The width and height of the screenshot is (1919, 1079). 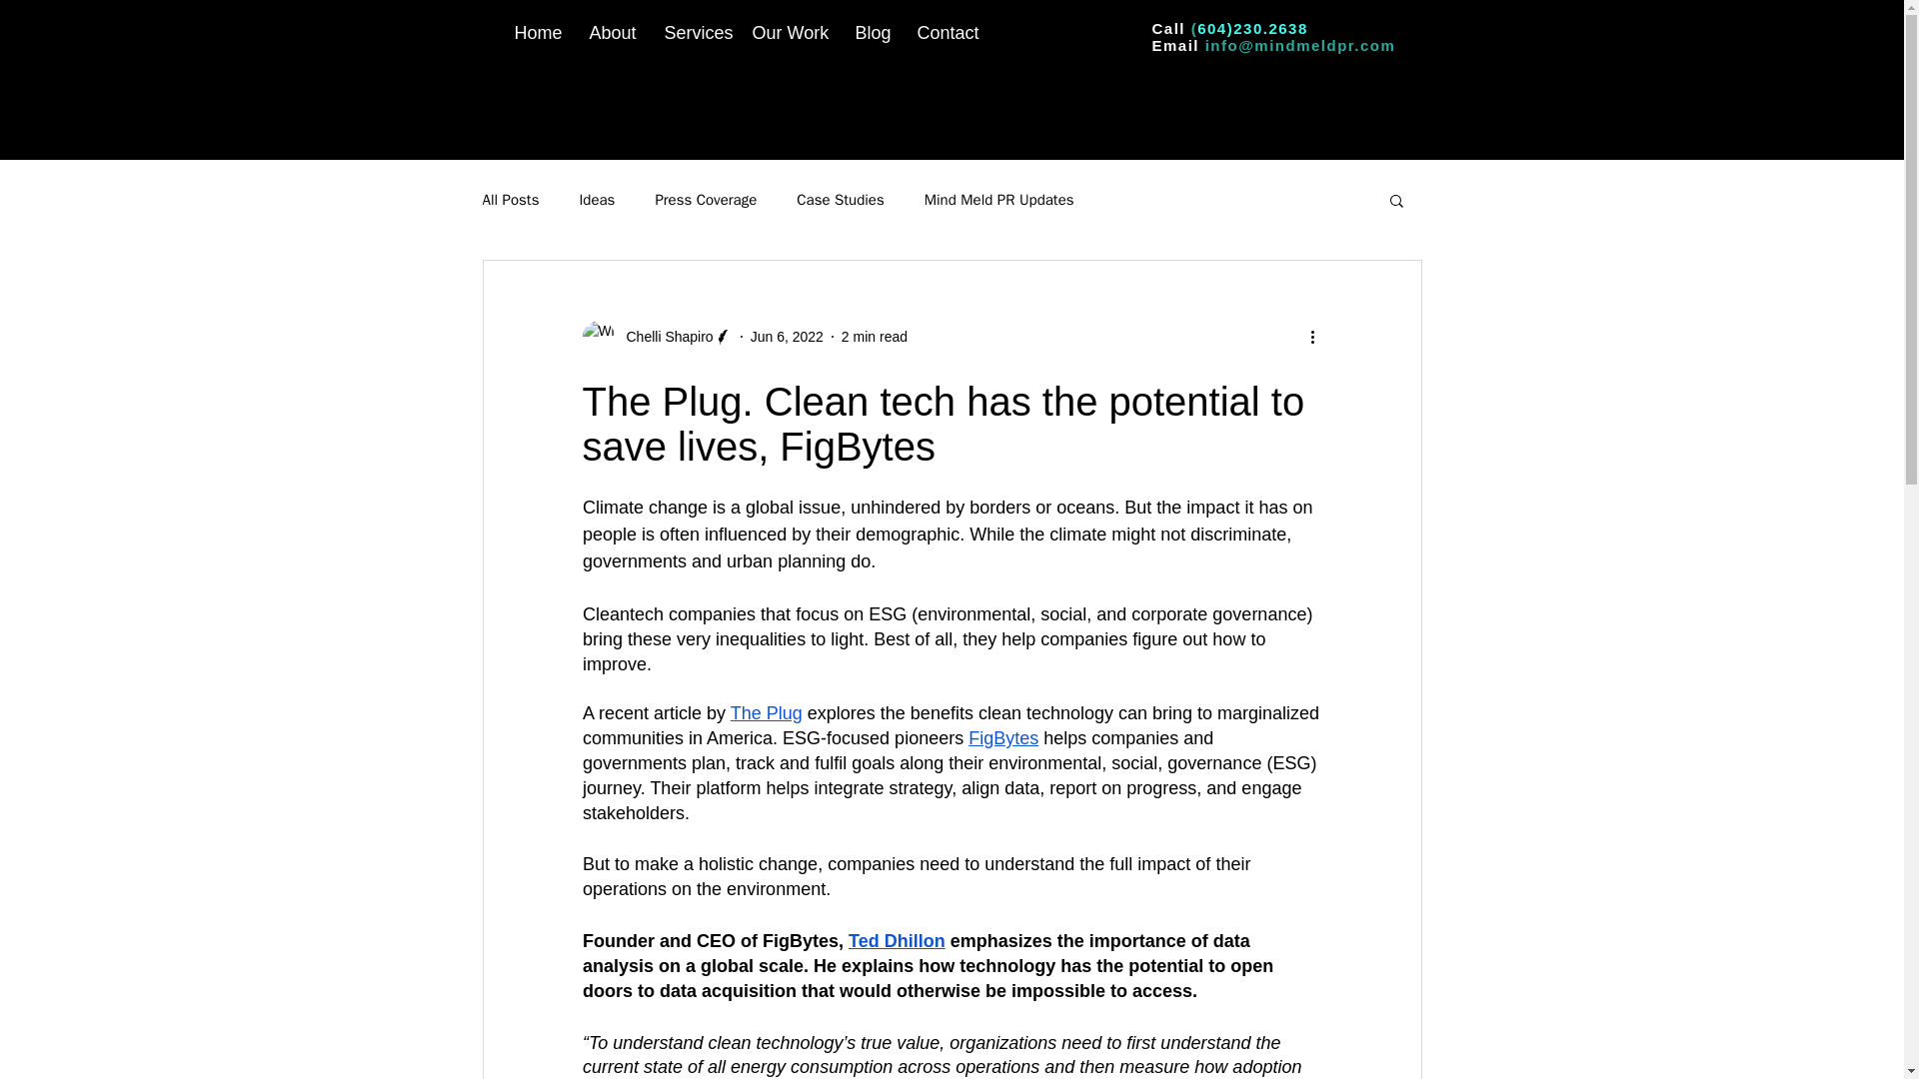 I want to click on Our Work, so click(x=788, y=33).